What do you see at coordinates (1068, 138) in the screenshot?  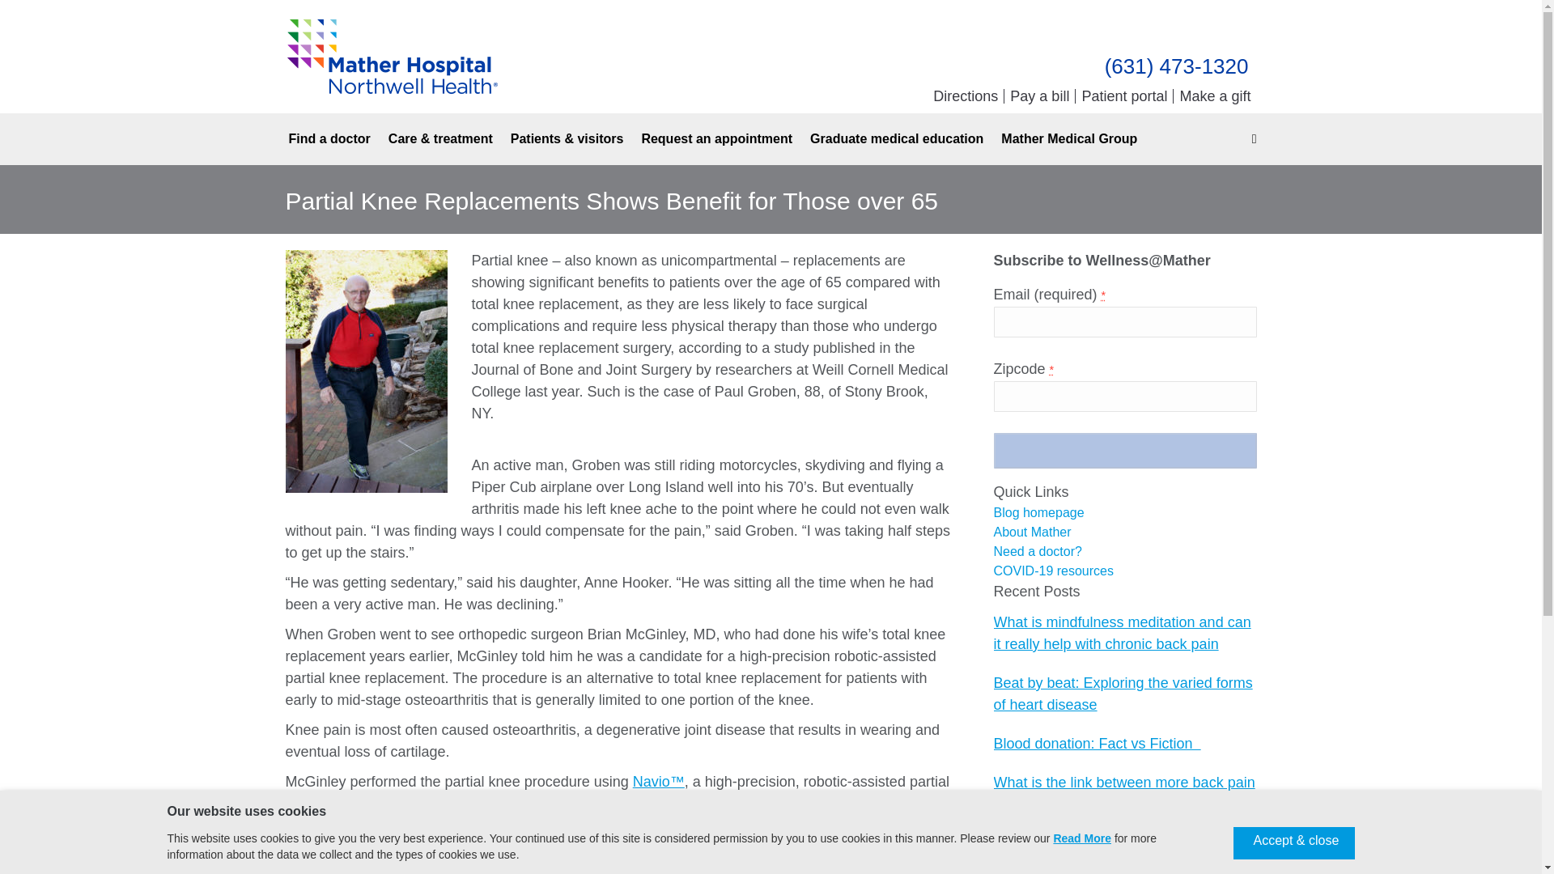 I see `Mather Medical Group` at bounding box center [1068, 138].